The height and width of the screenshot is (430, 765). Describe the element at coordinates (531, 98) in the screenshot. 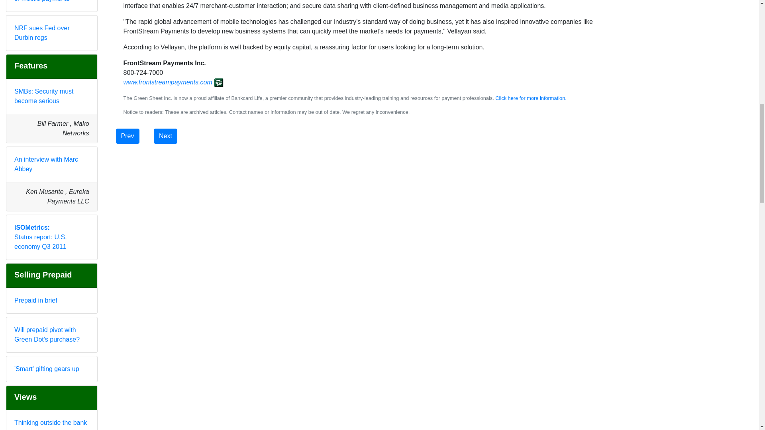

I see `Click here for more information.` at that location.